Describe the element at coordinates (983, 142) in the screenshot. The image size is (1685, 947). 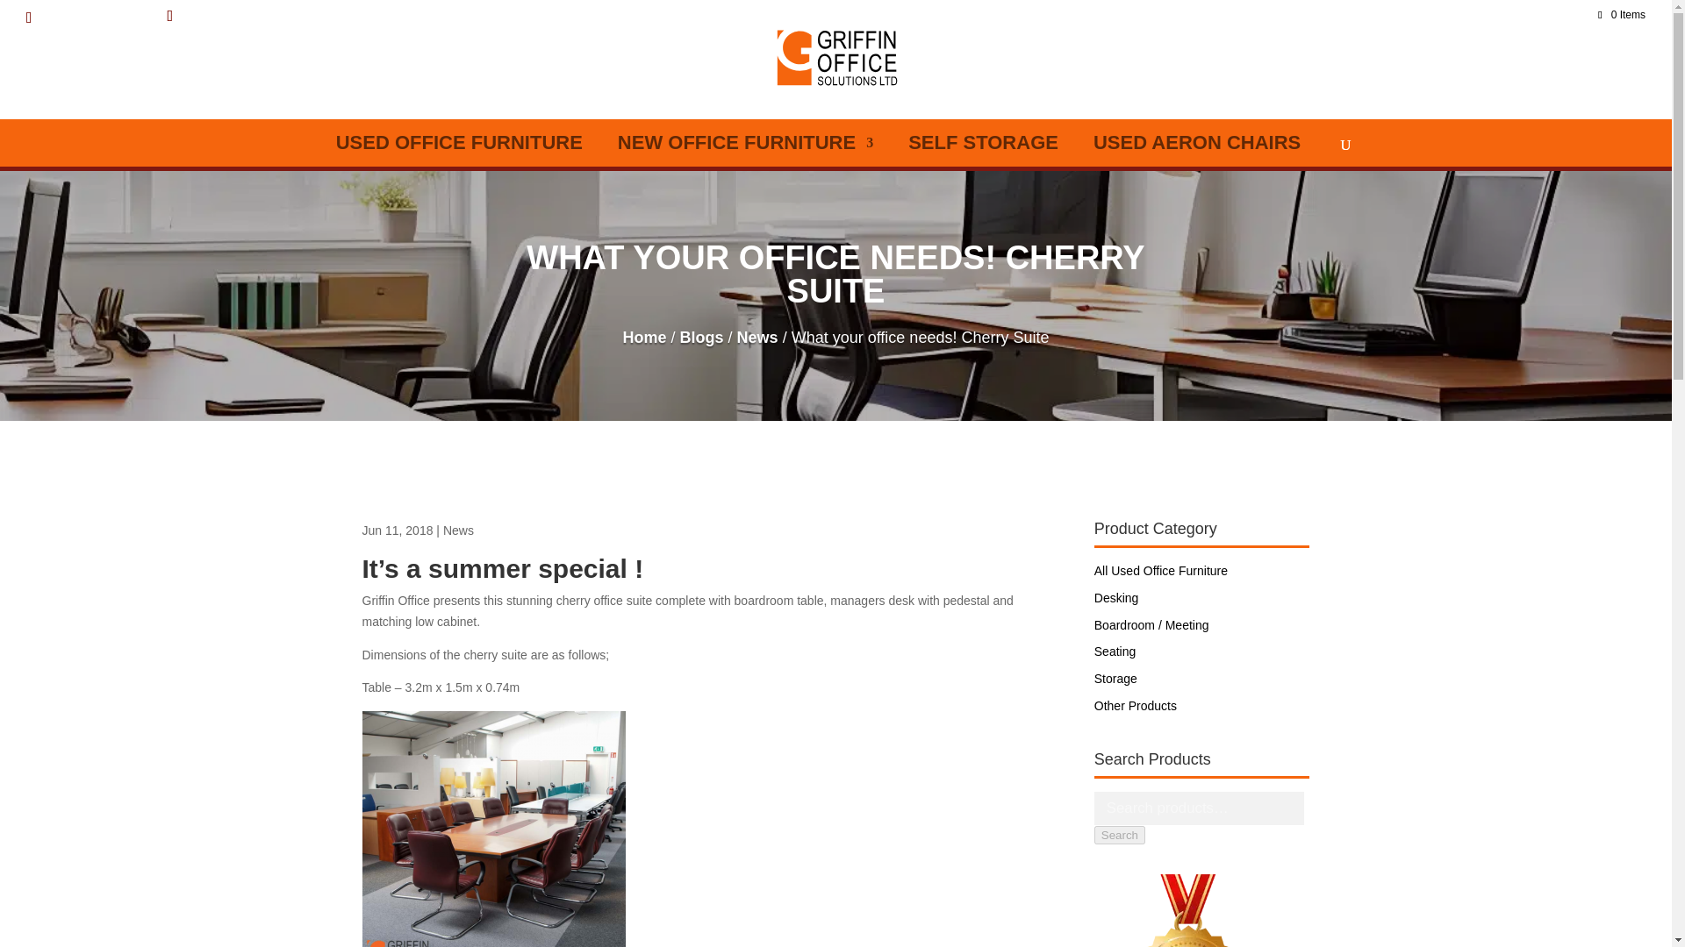
I see `SELF STORAGE` at that location.